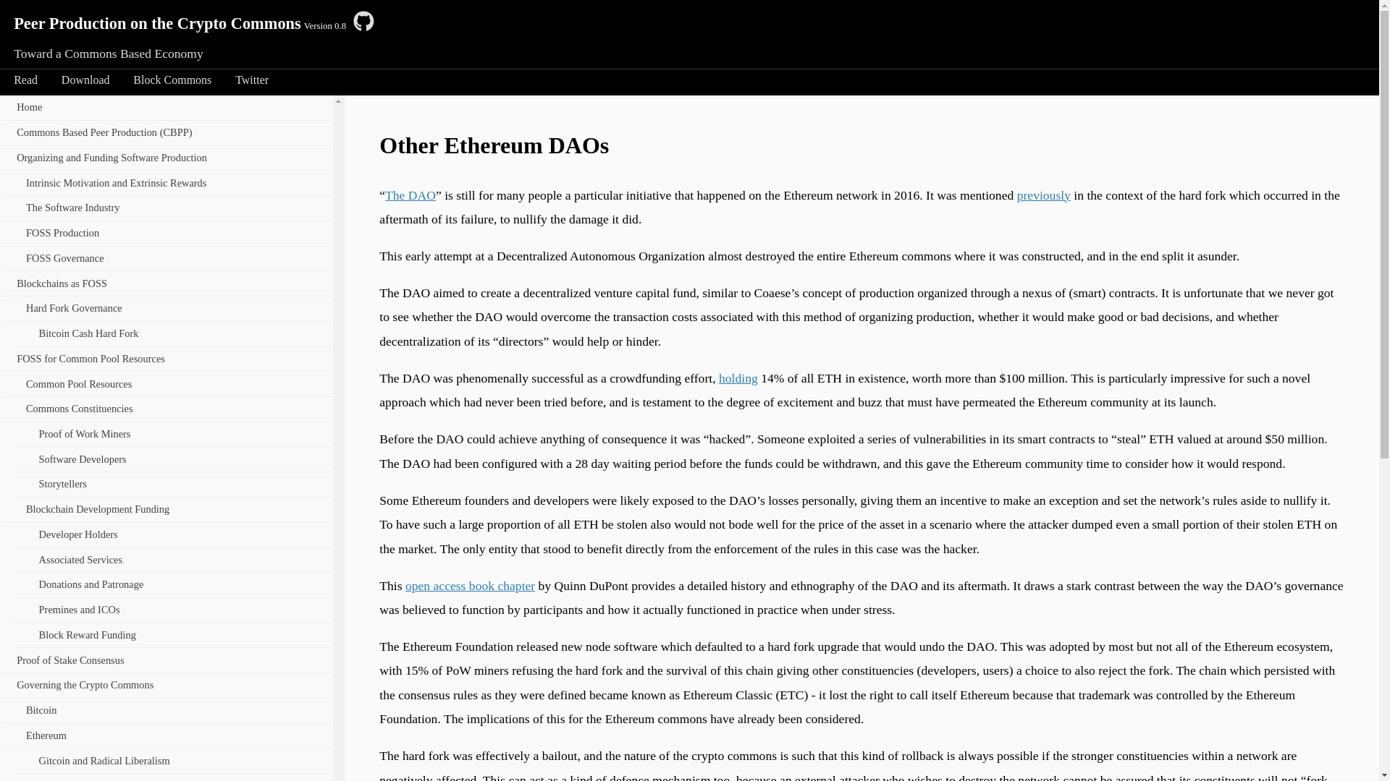  What do you see at coordinates (471, 586) in the screenshot?
I see `open access book chapter` at bounding box center [471, 586].